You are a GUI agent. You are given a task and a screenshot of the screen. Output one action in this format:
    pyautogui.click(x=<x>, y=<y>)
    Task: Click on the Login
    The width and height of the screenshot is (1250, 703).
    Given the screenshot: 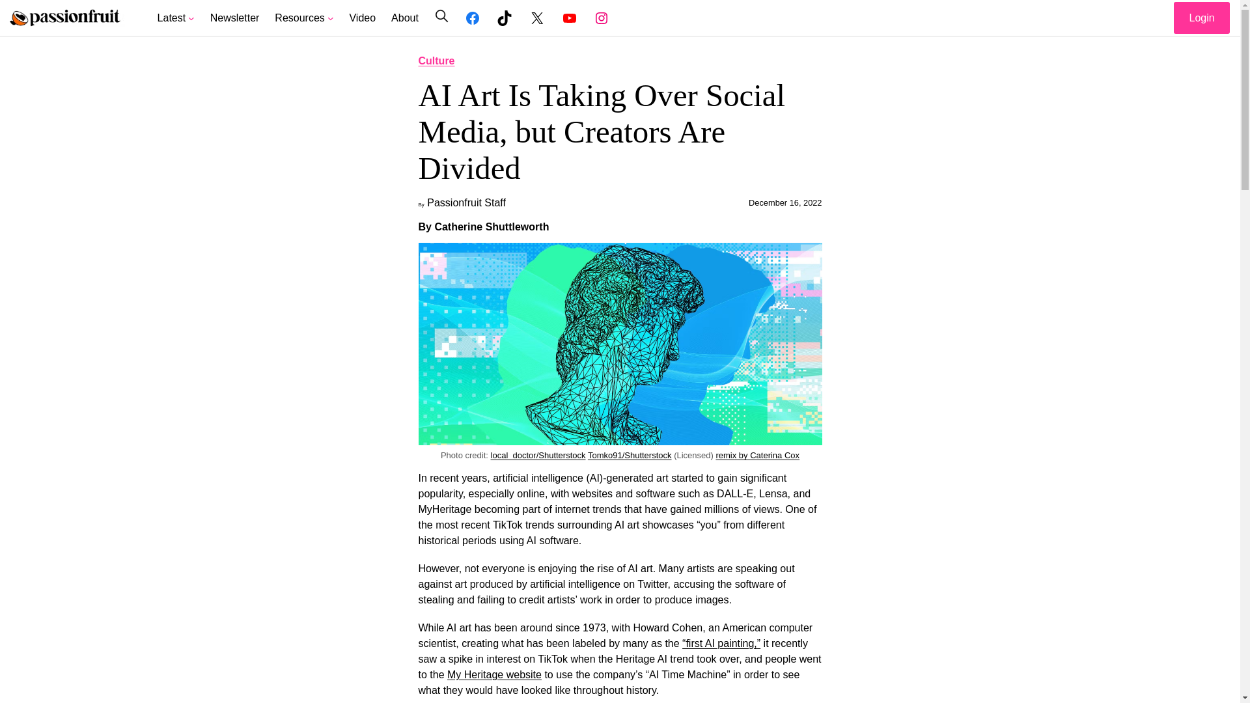 What is the action you would take?
    pyautogui.click(x=1202, y=18)
    